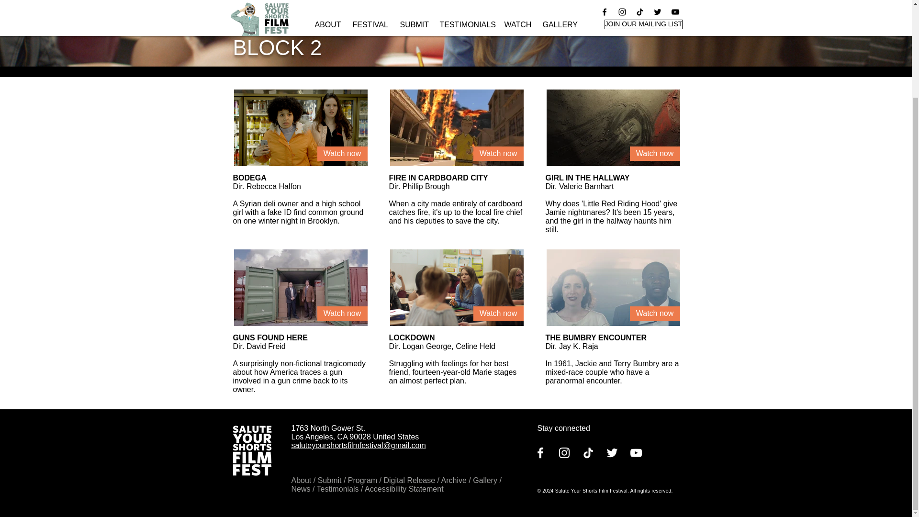 Image resolution: width=919 pixels, height=517 pixels. Describe the element at coordinates (265, 4) in the screenshot. I see `AT HOME` at that location.